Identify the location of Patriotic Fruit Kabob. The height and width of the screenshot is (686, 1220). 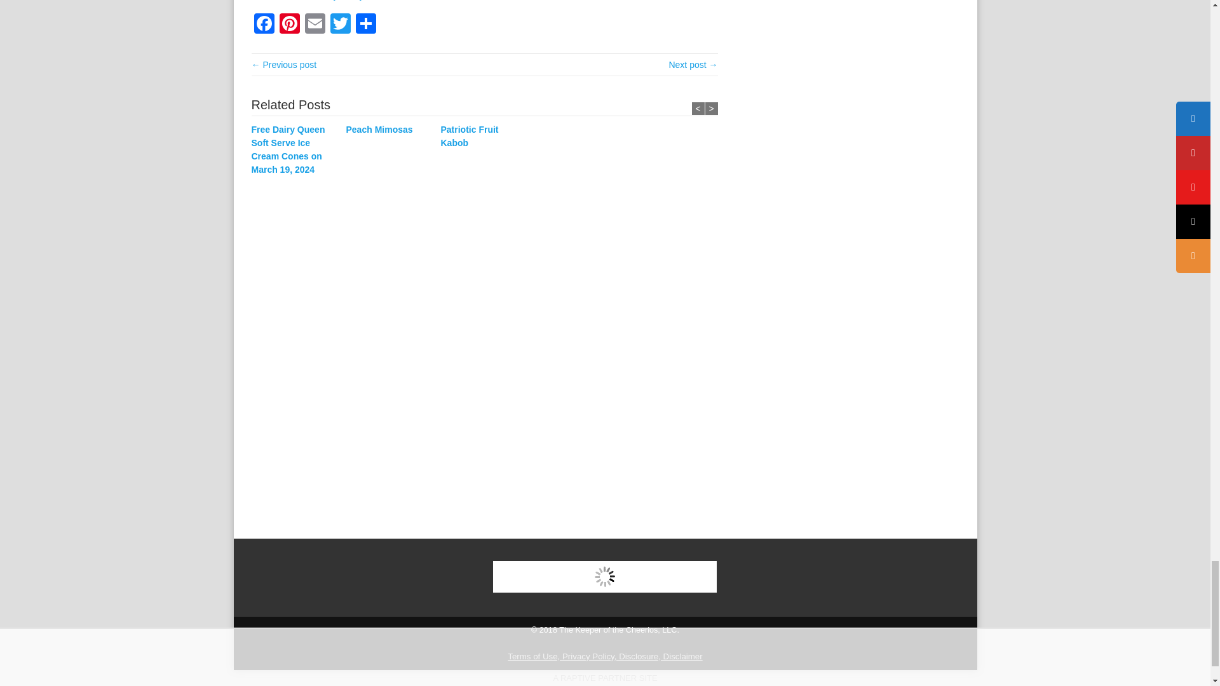
(484, 137).